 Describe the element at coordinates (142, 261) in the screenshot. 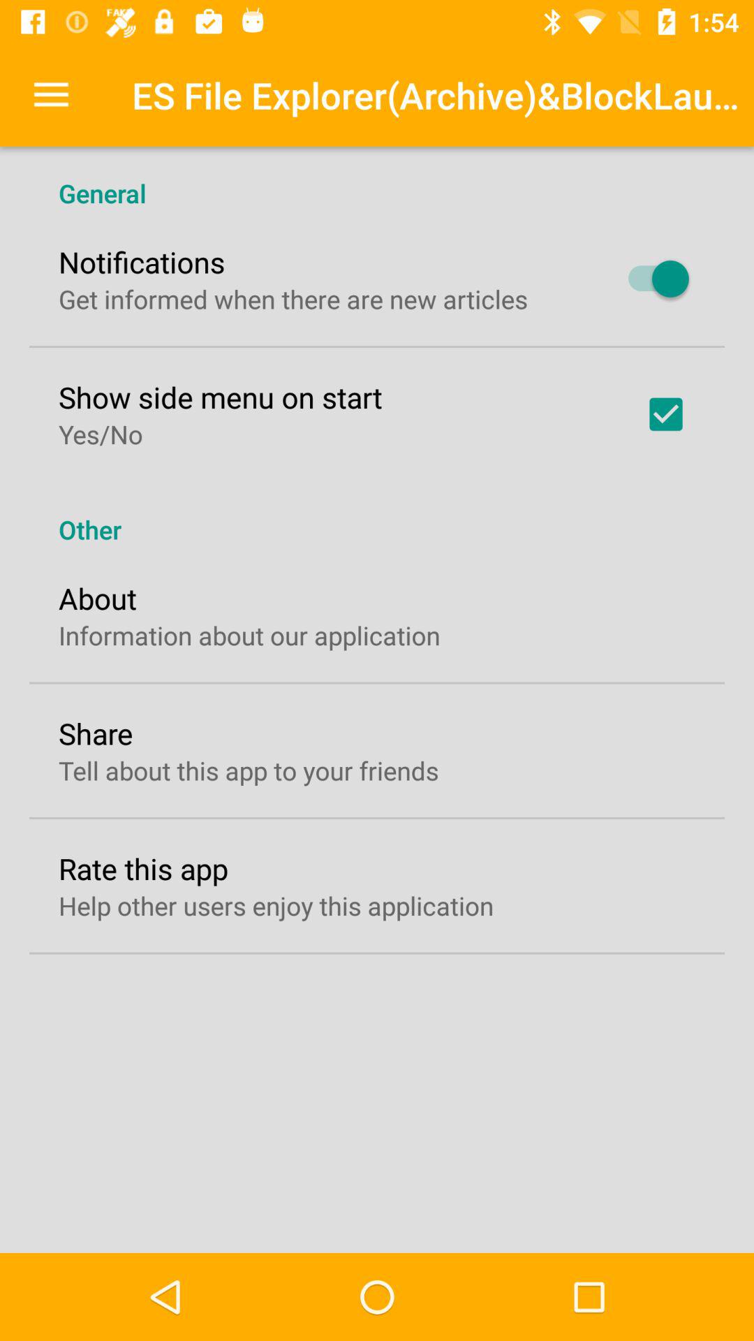

I see `swipe until the notifications` at that location.